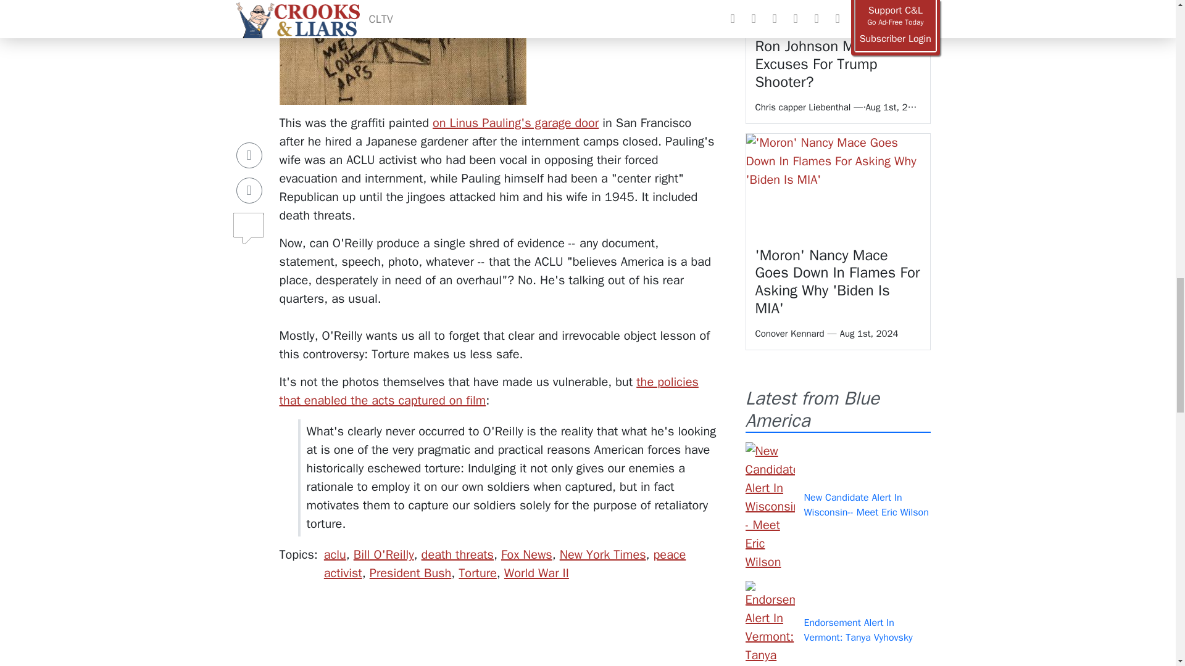 The height and width of the screenshot is (666, 1185). I want to click on President Bush, so click(410, 572).